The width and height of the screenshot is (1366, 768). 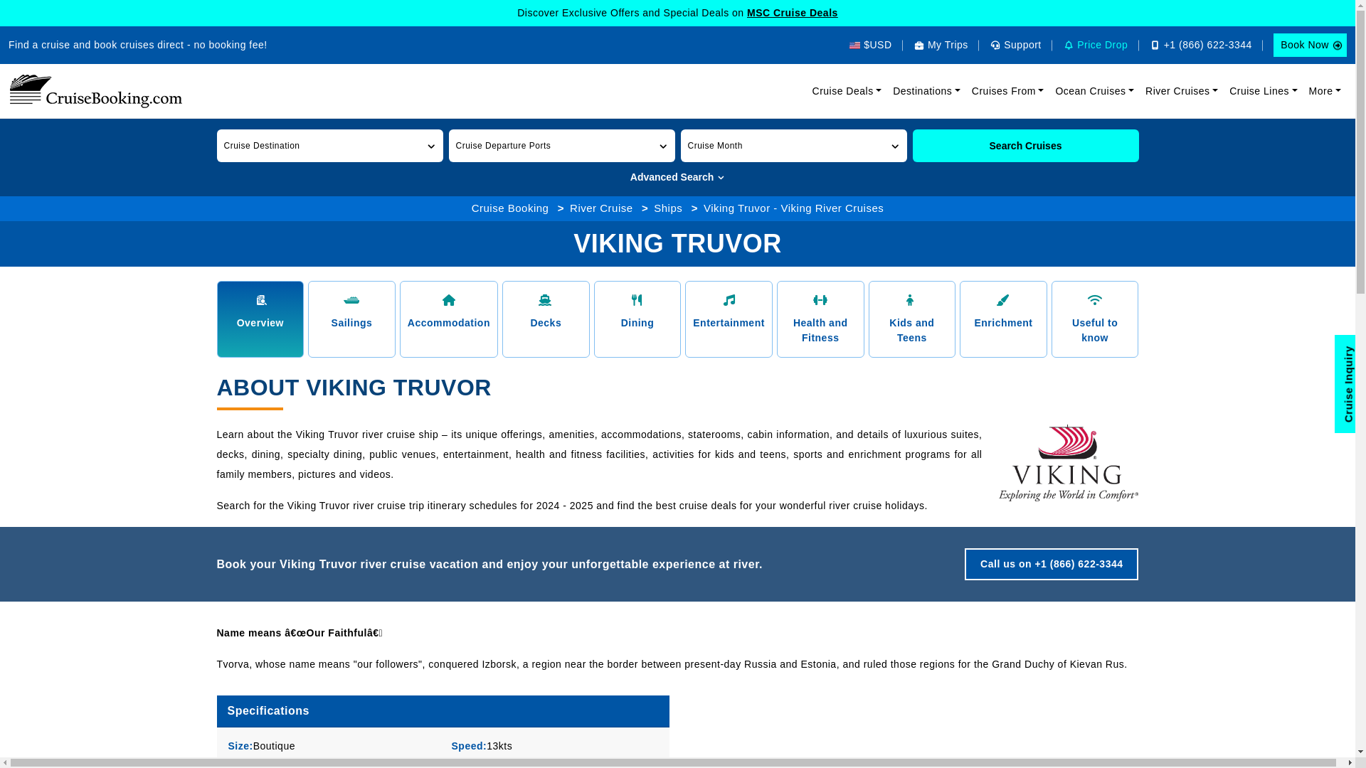 What do you see at coordinates (1095, 45) in the screenshot?
I see `Price Drop` at bounding box center [1095, 45].